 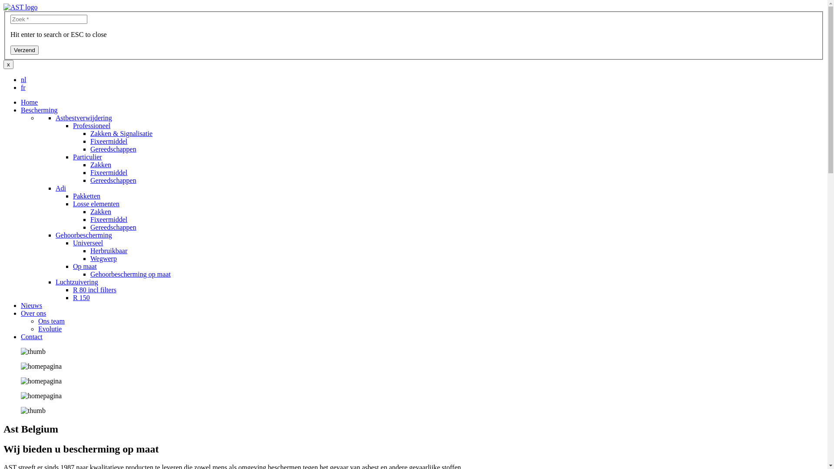 I want to click on Adi, so click(x=61, y=188).